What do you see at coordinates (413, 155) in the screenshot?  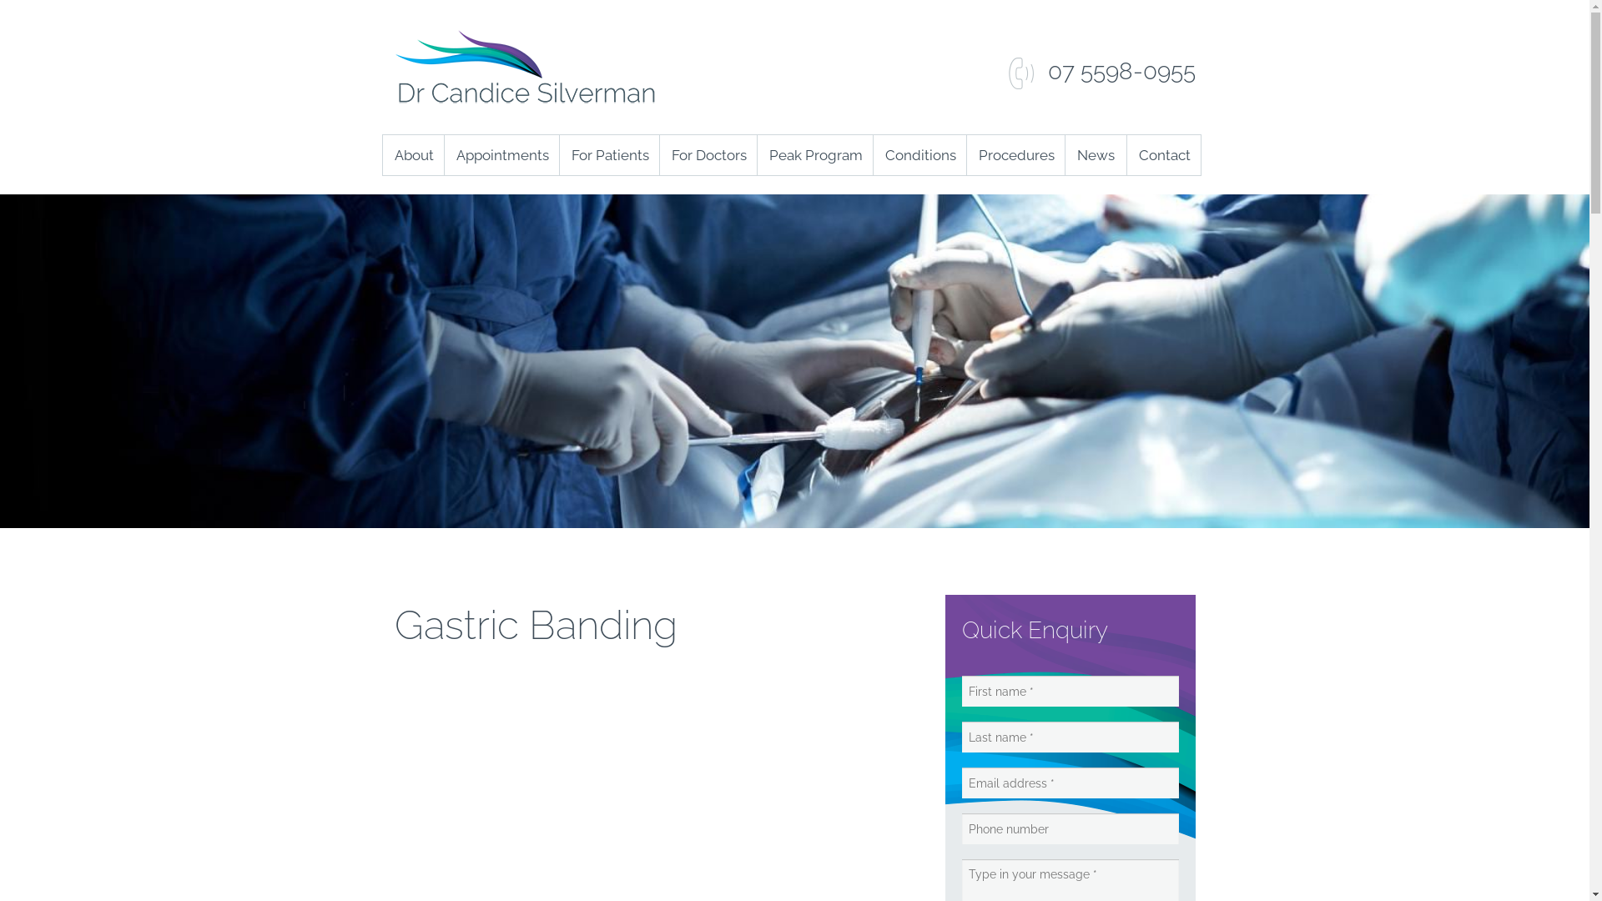 I see `About` at bounding box center [413, 155].